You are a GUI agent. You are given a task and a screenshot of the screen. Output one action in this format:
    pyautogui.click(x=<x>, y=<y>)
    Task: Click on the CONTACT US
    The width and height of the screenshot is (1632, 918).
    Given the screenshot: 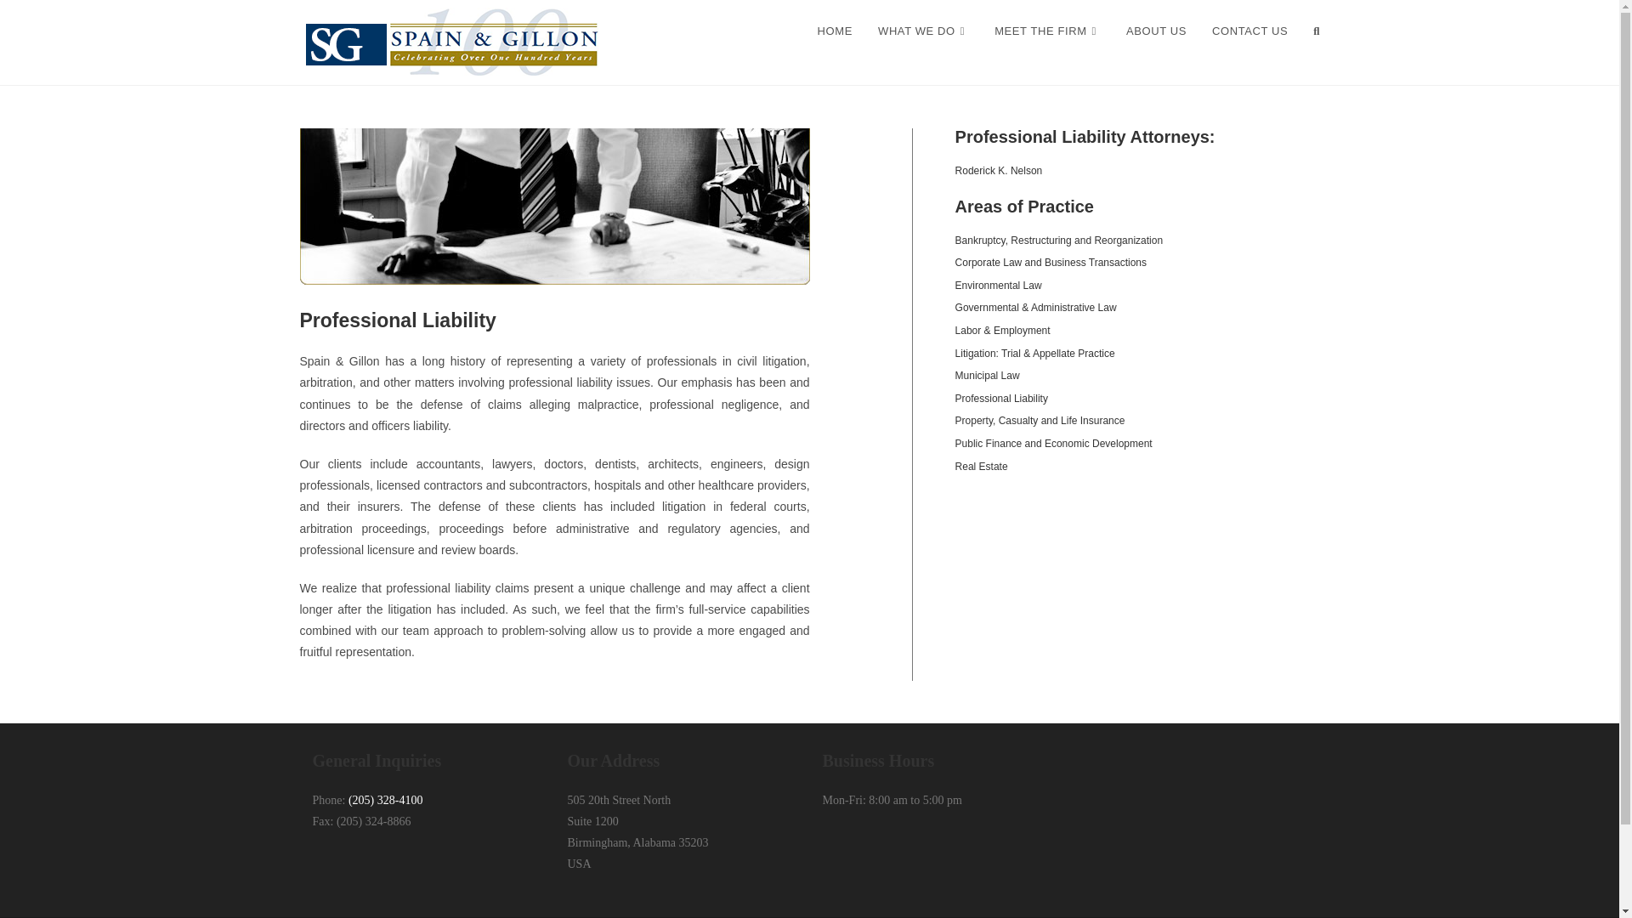 What is the action you would take?
    pyautogui.click(x=1249, y=31)
    